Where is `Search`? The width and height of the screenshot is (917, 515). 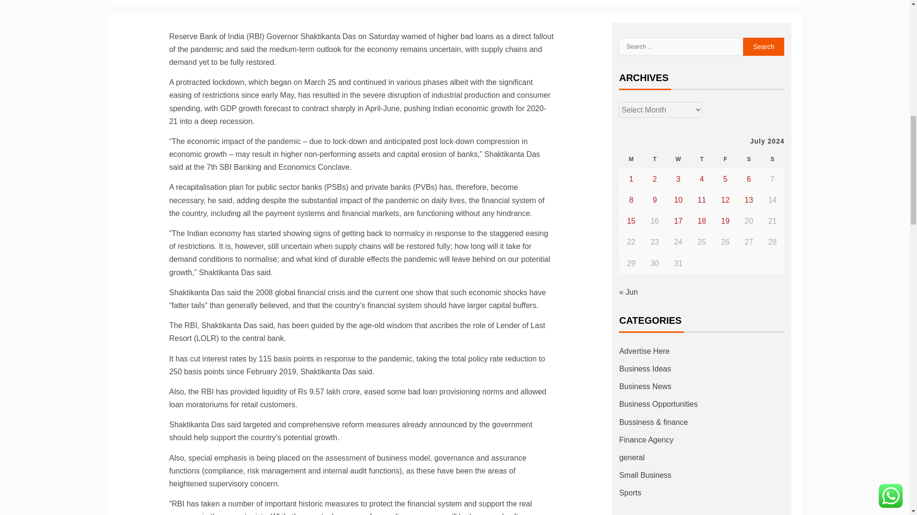
Search is located at coordinates (764, 46).